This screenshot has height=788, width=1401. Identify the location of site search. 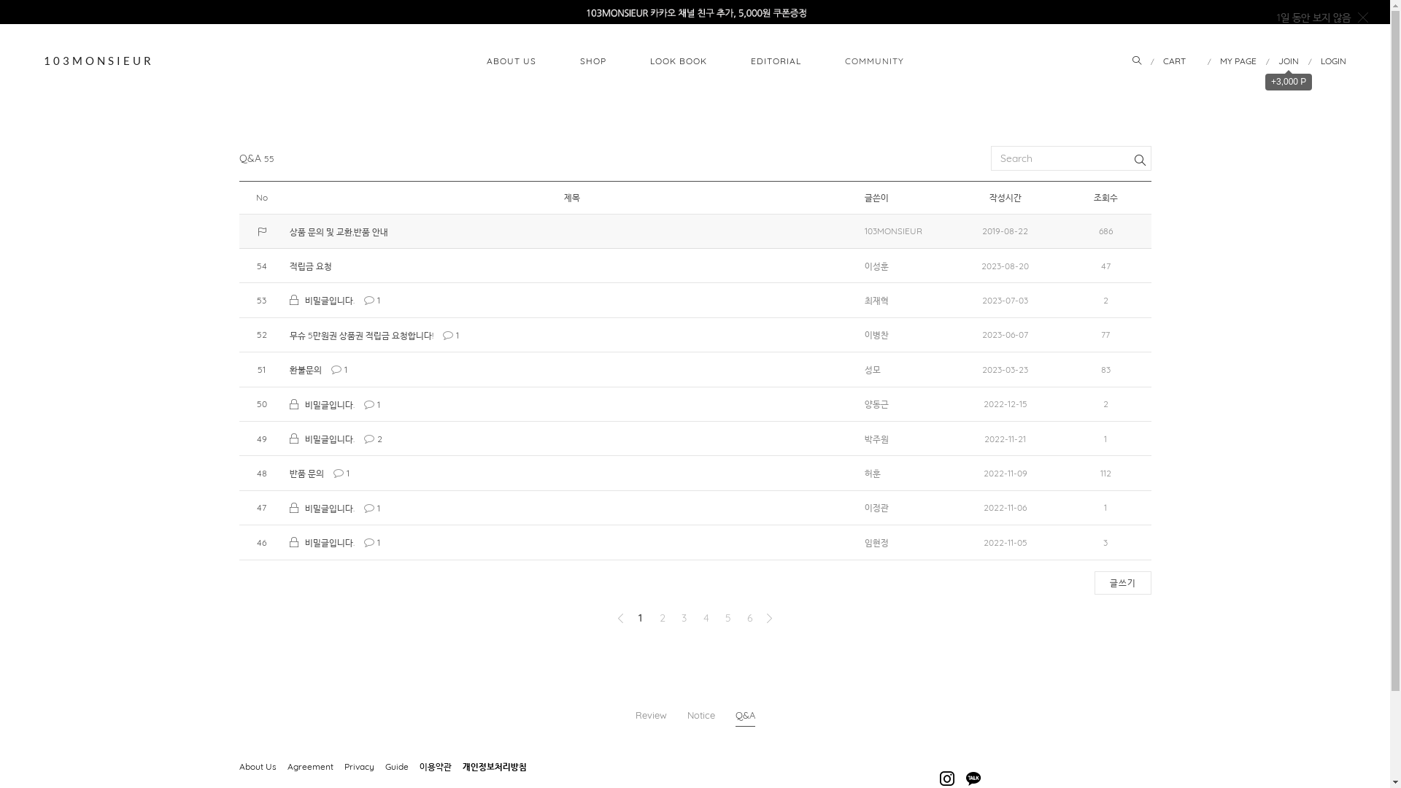
(1137, 61).